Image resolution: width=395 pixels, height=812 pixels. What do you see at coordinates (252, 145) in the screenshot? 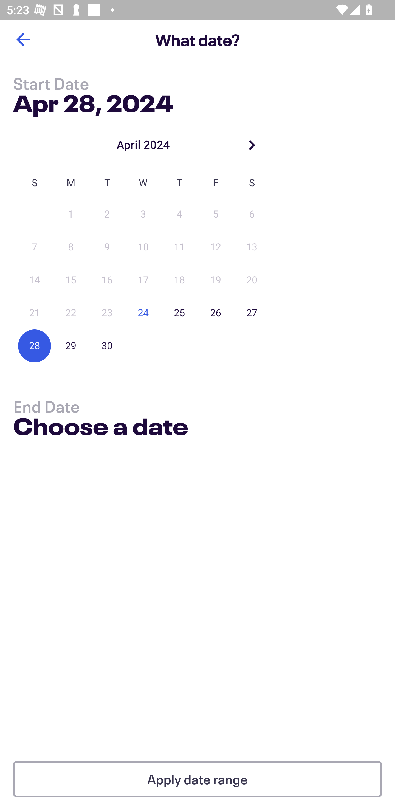
I see `Next month` at bounding box center [252, 145].